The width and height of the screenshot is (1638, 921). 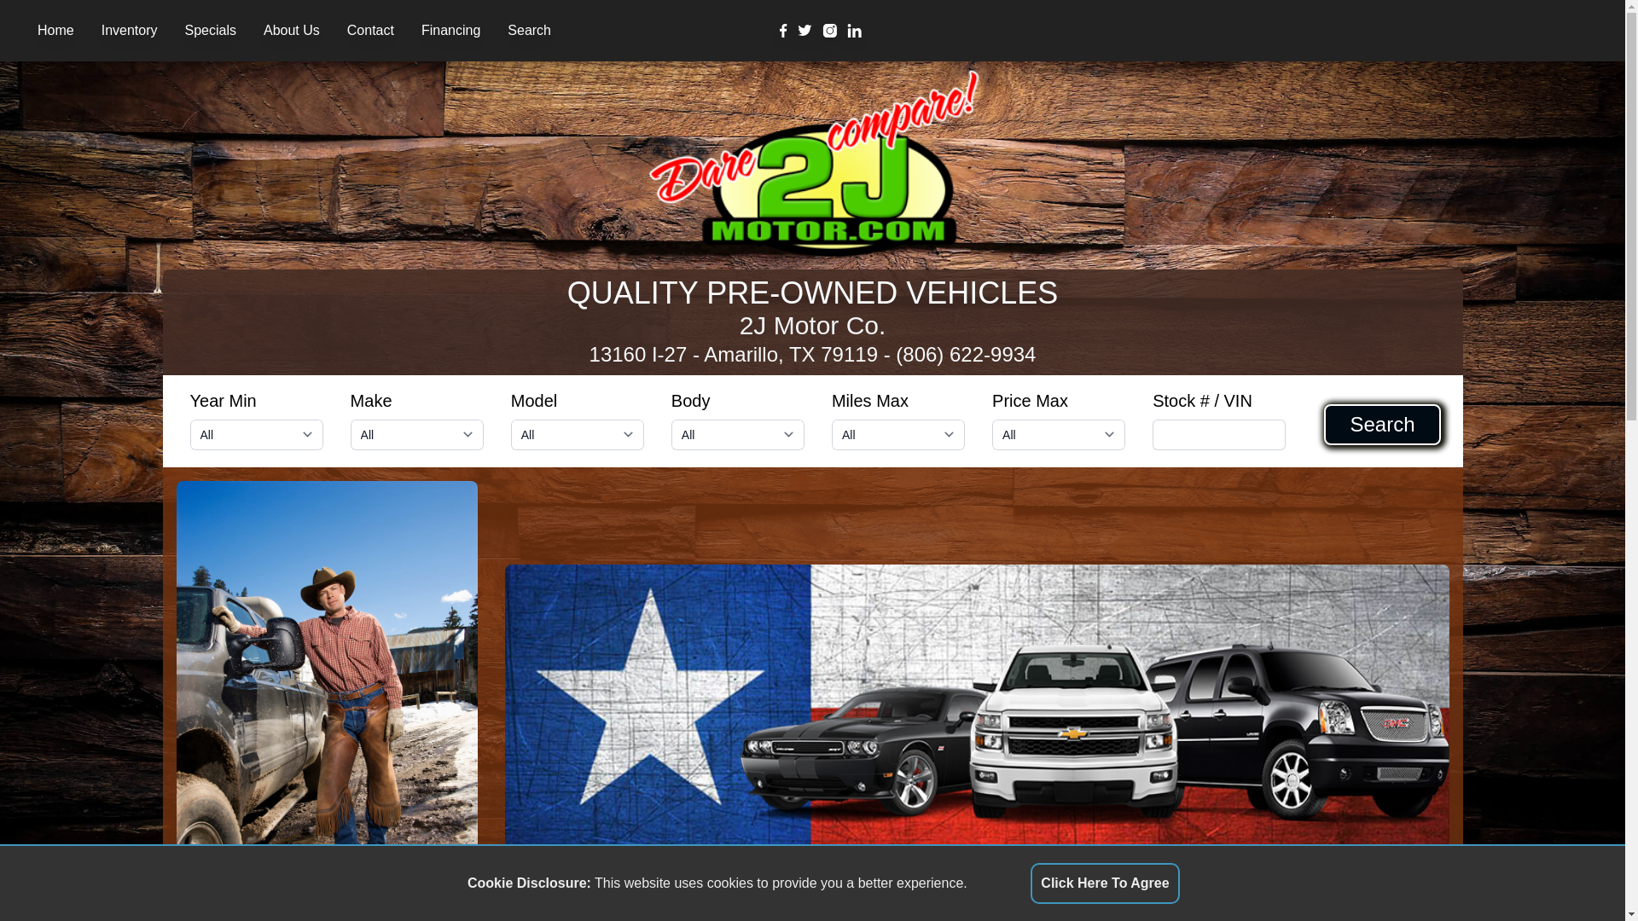 What do you see at coordinates (1382, 425) in the screenshot?
I see `Search` at bounding box center [1382, 425].